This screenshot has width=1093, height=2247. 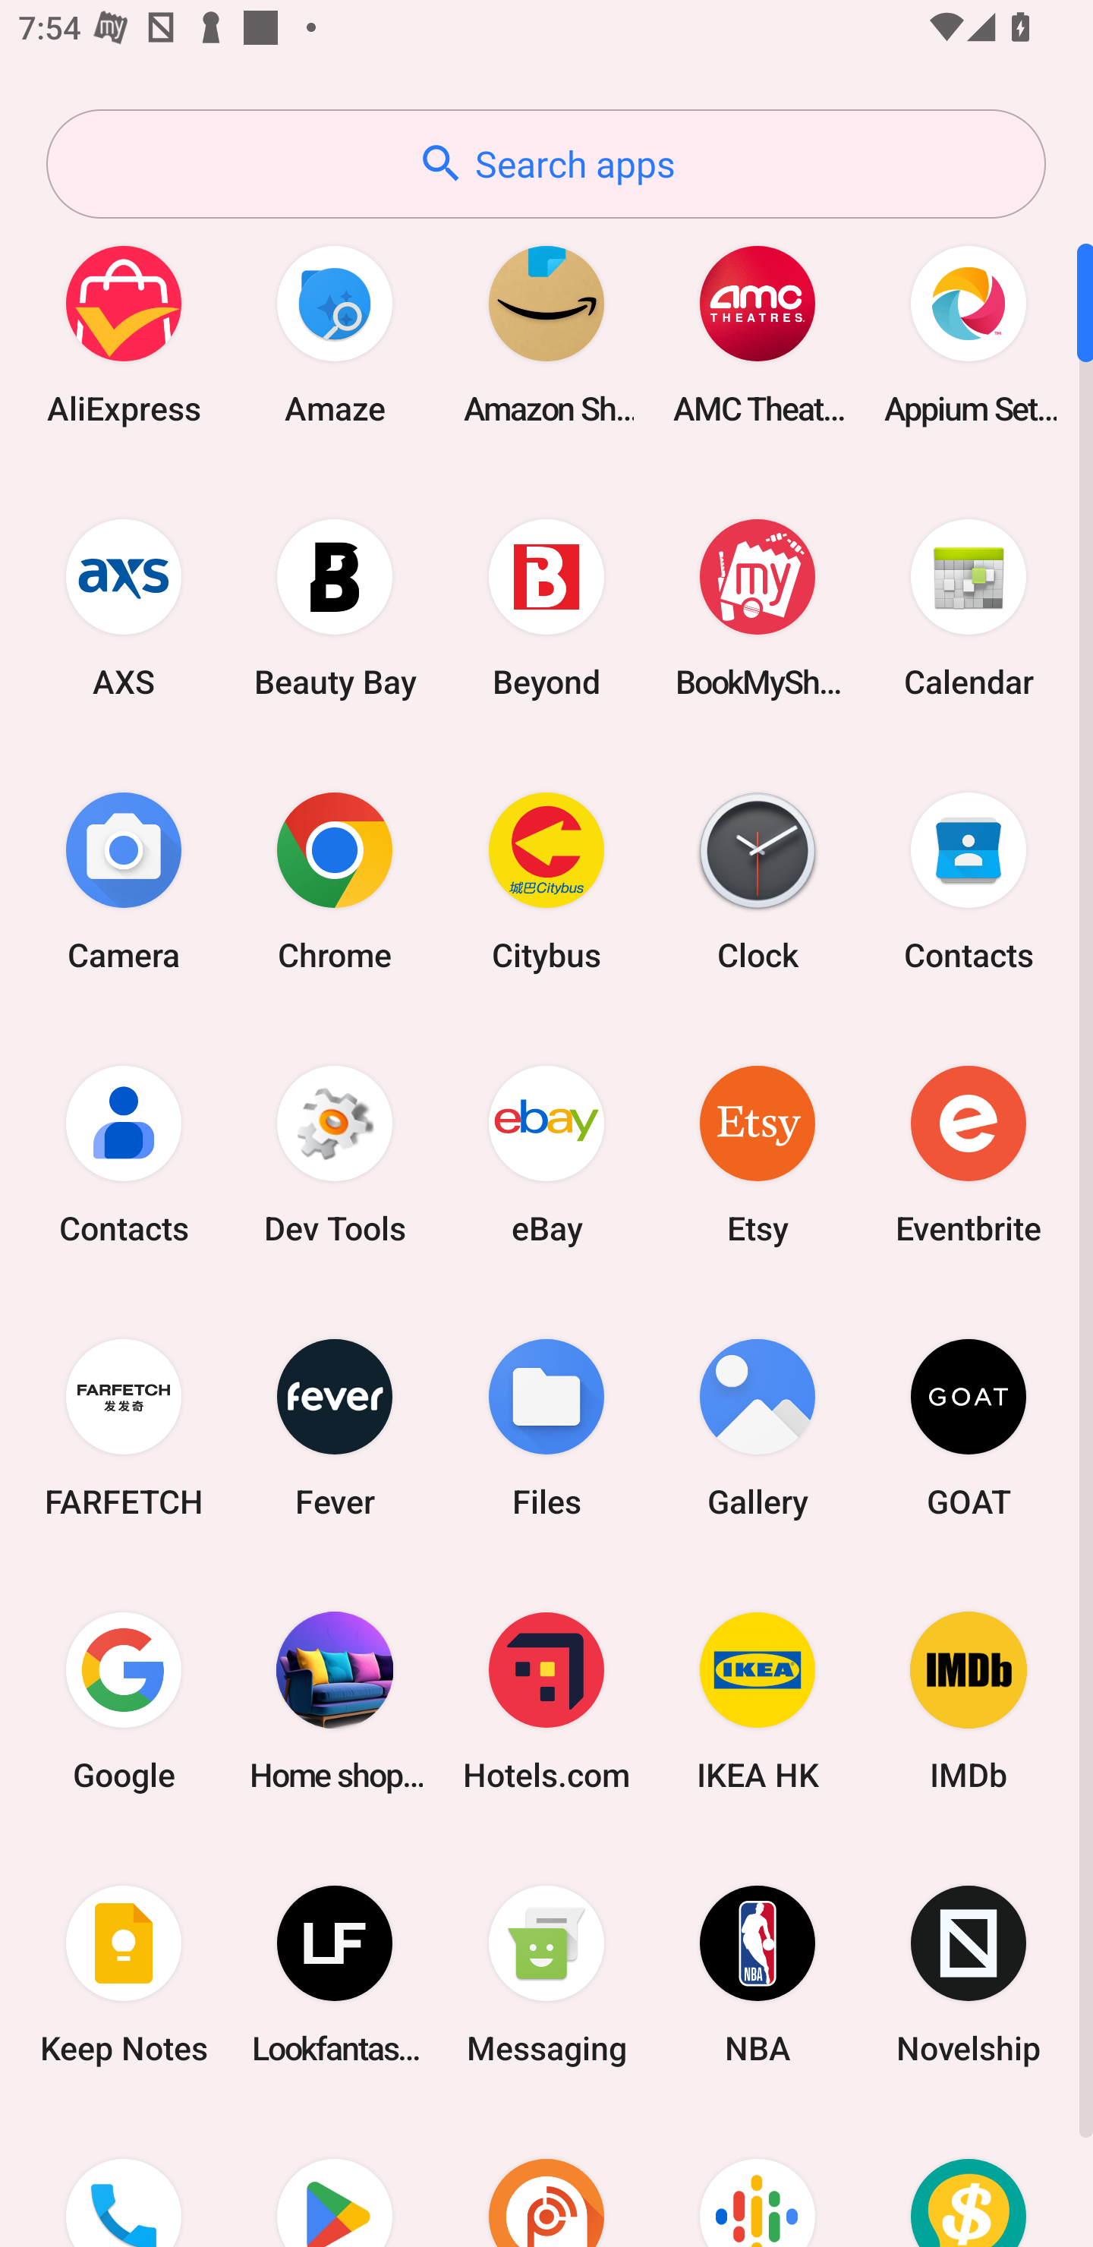 I want to click on NBA, so click(x=758, y=1975).